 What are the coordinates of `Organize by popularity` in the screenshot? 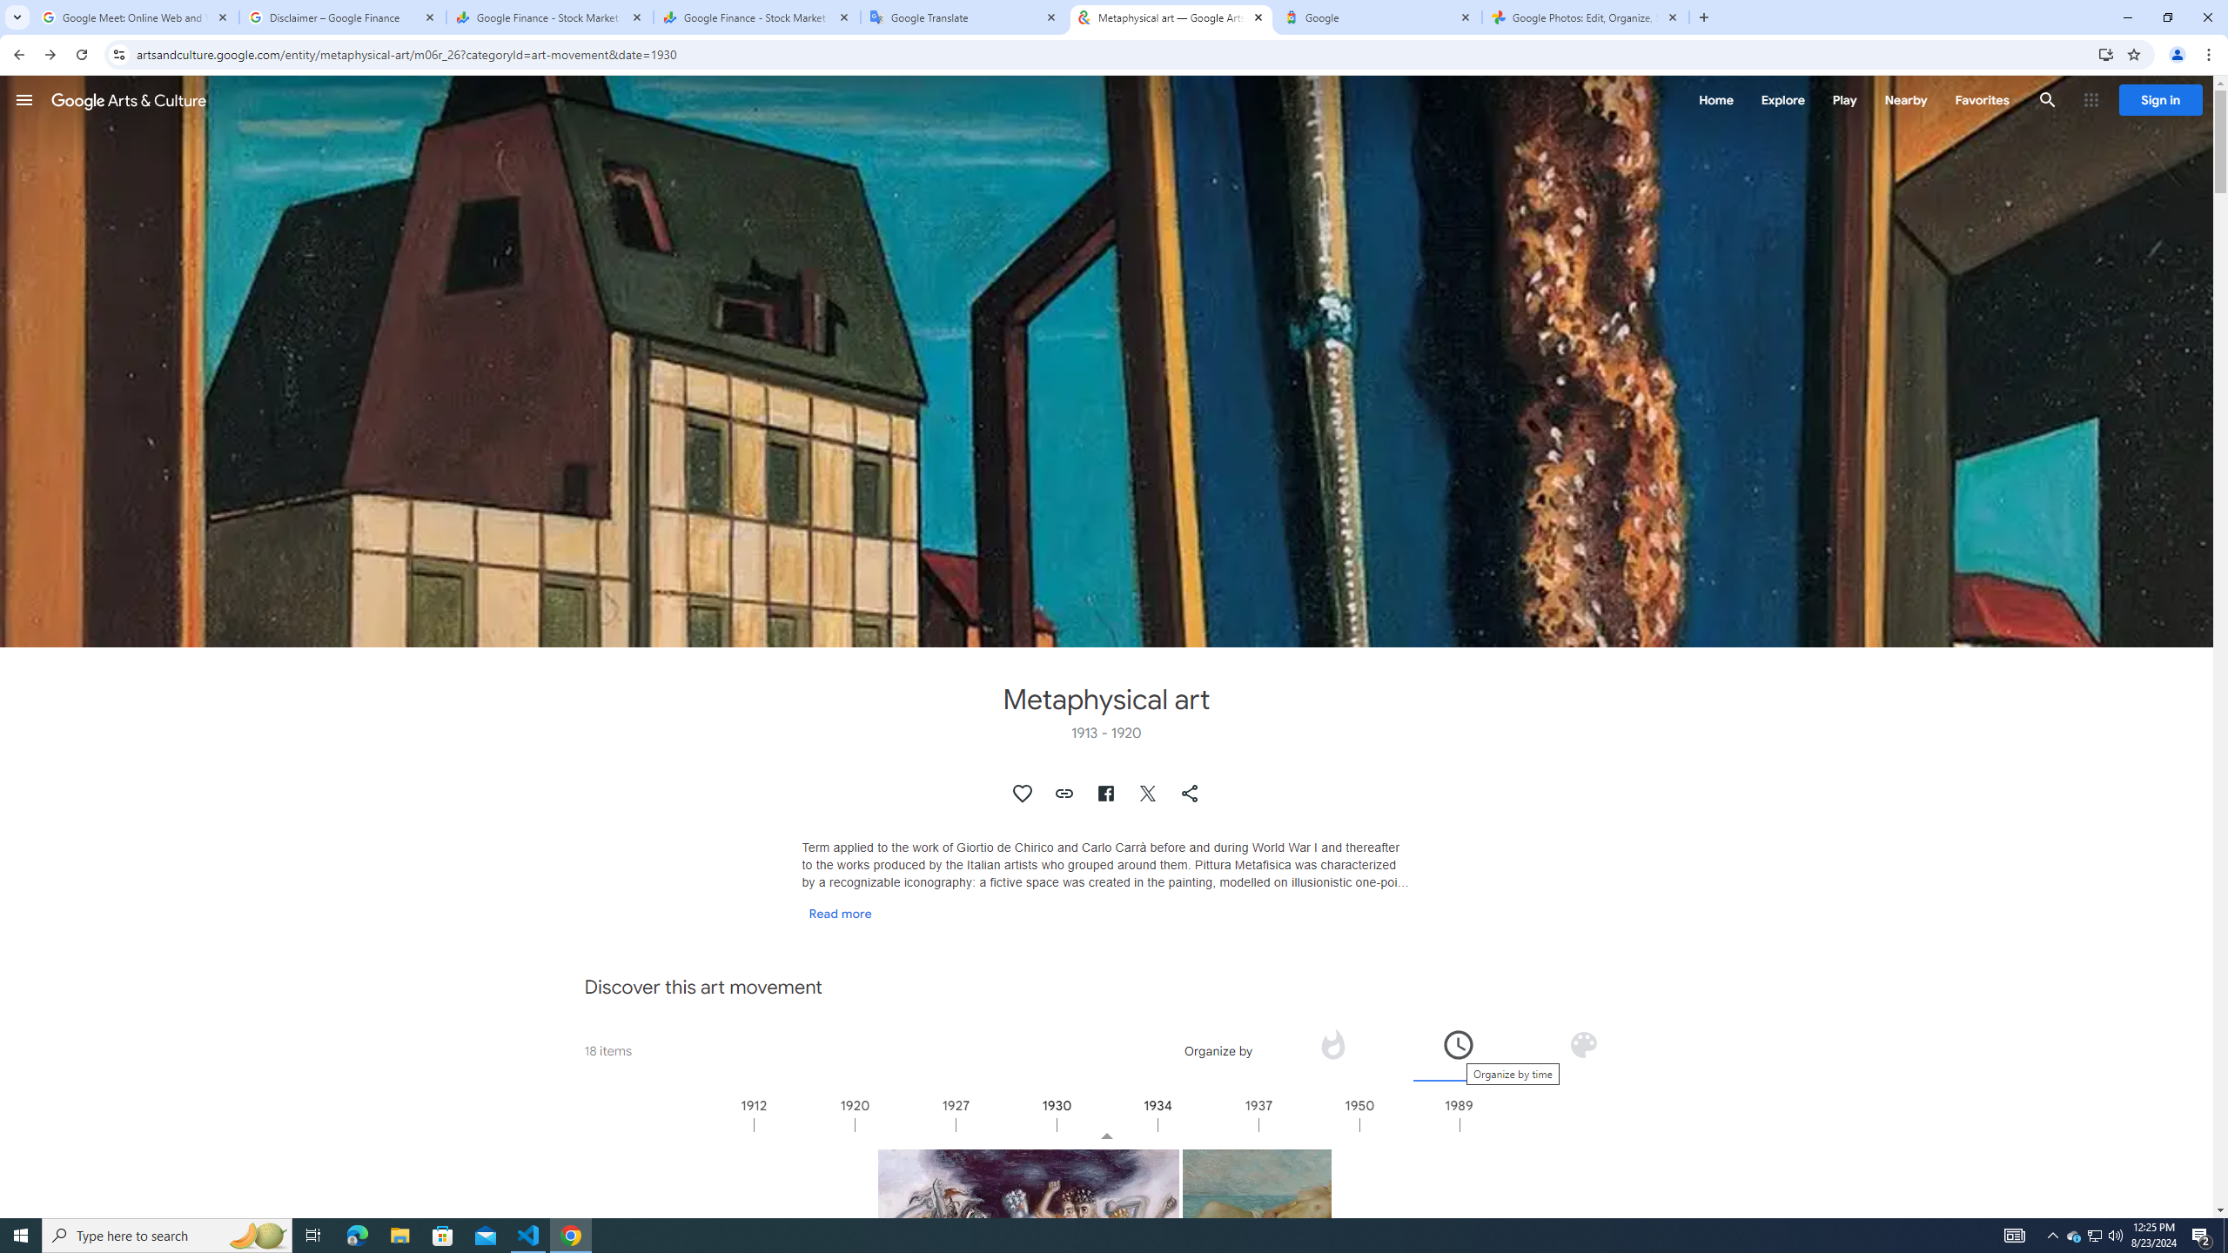 It's located at (1333, 1050).